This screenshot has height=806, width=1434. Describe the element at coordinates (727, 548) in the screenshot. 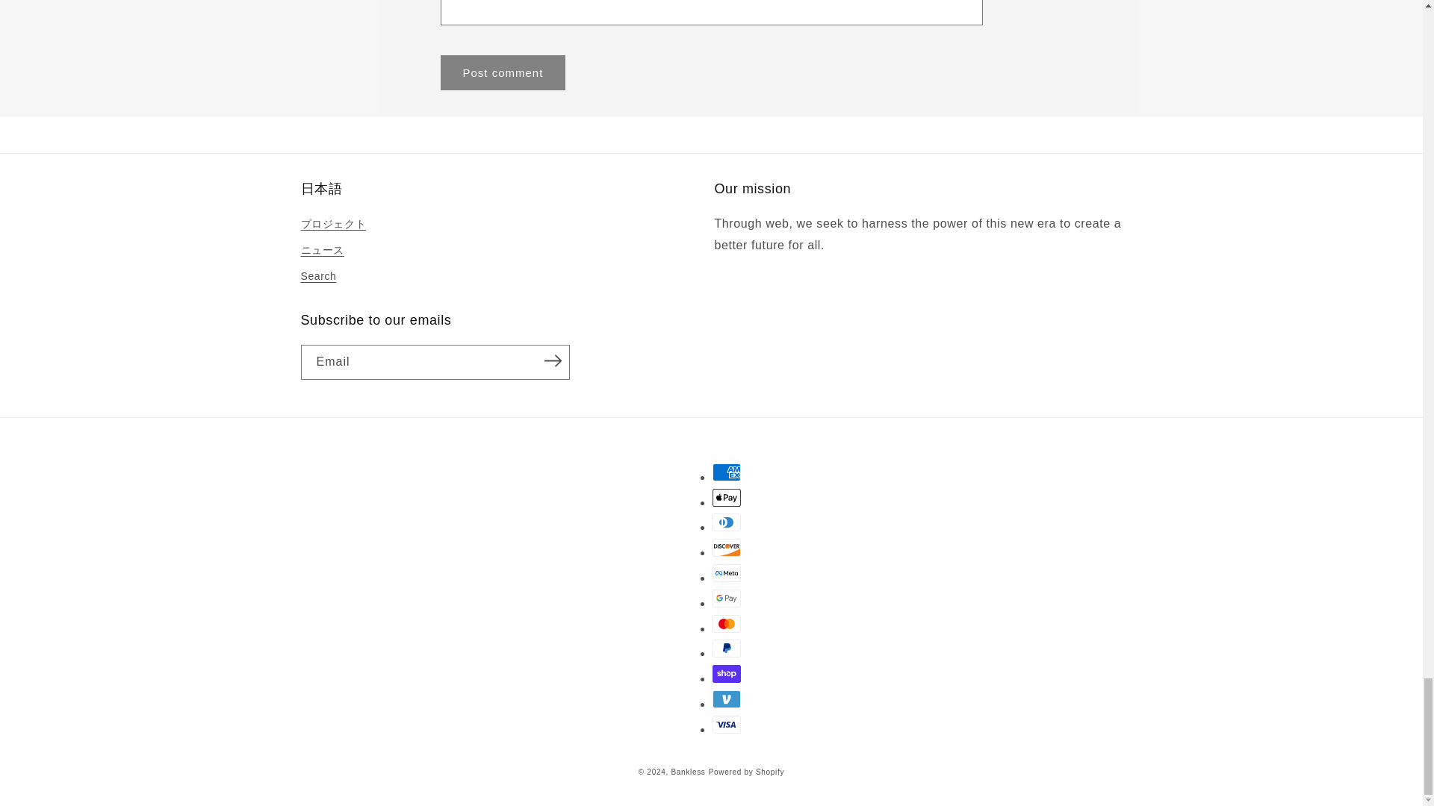

I see `Discover` at that location.